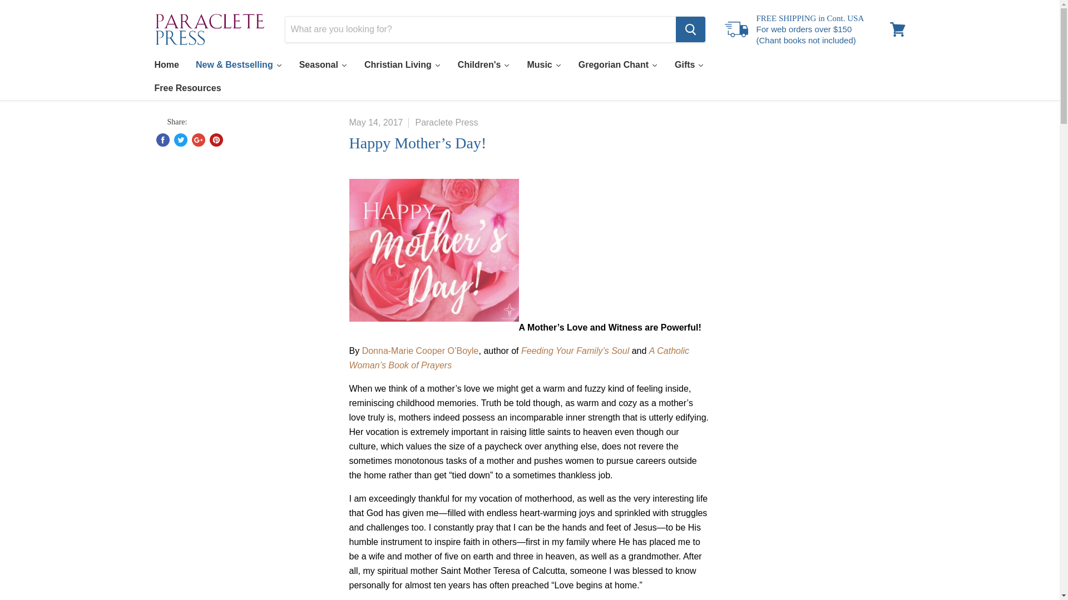  I want to click on Home, so click(166, 65).